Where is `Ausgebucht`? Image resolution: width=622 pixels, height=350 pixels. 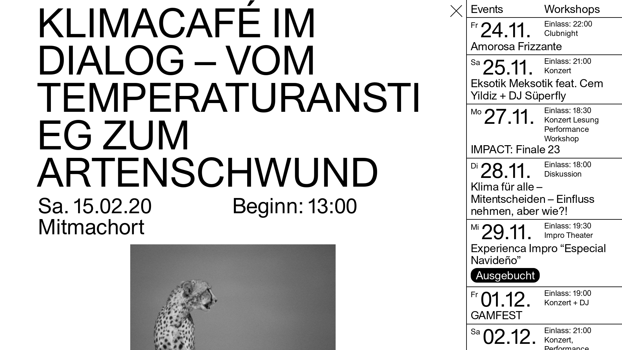
Ausgebucht is located at coordinates (505, 275).